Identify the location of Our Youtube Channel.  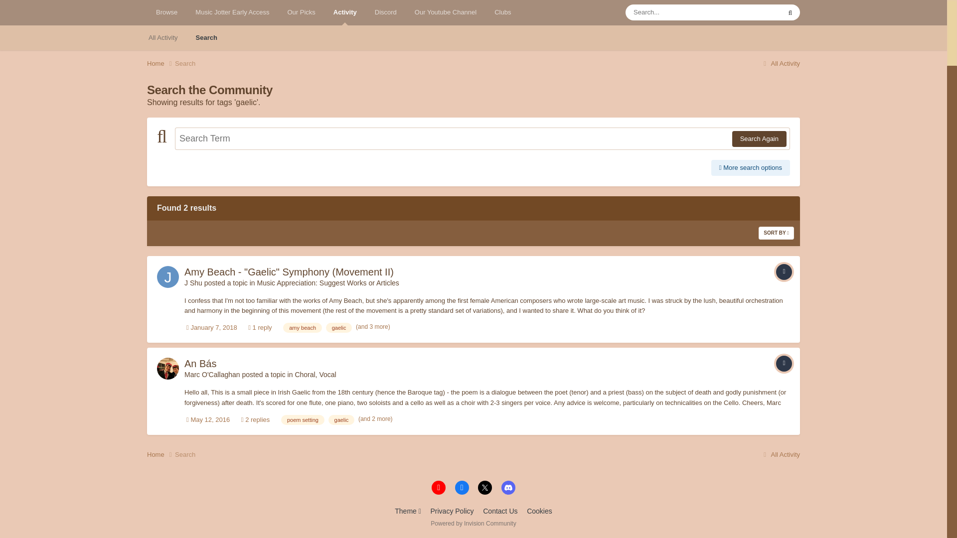
(446, 12).